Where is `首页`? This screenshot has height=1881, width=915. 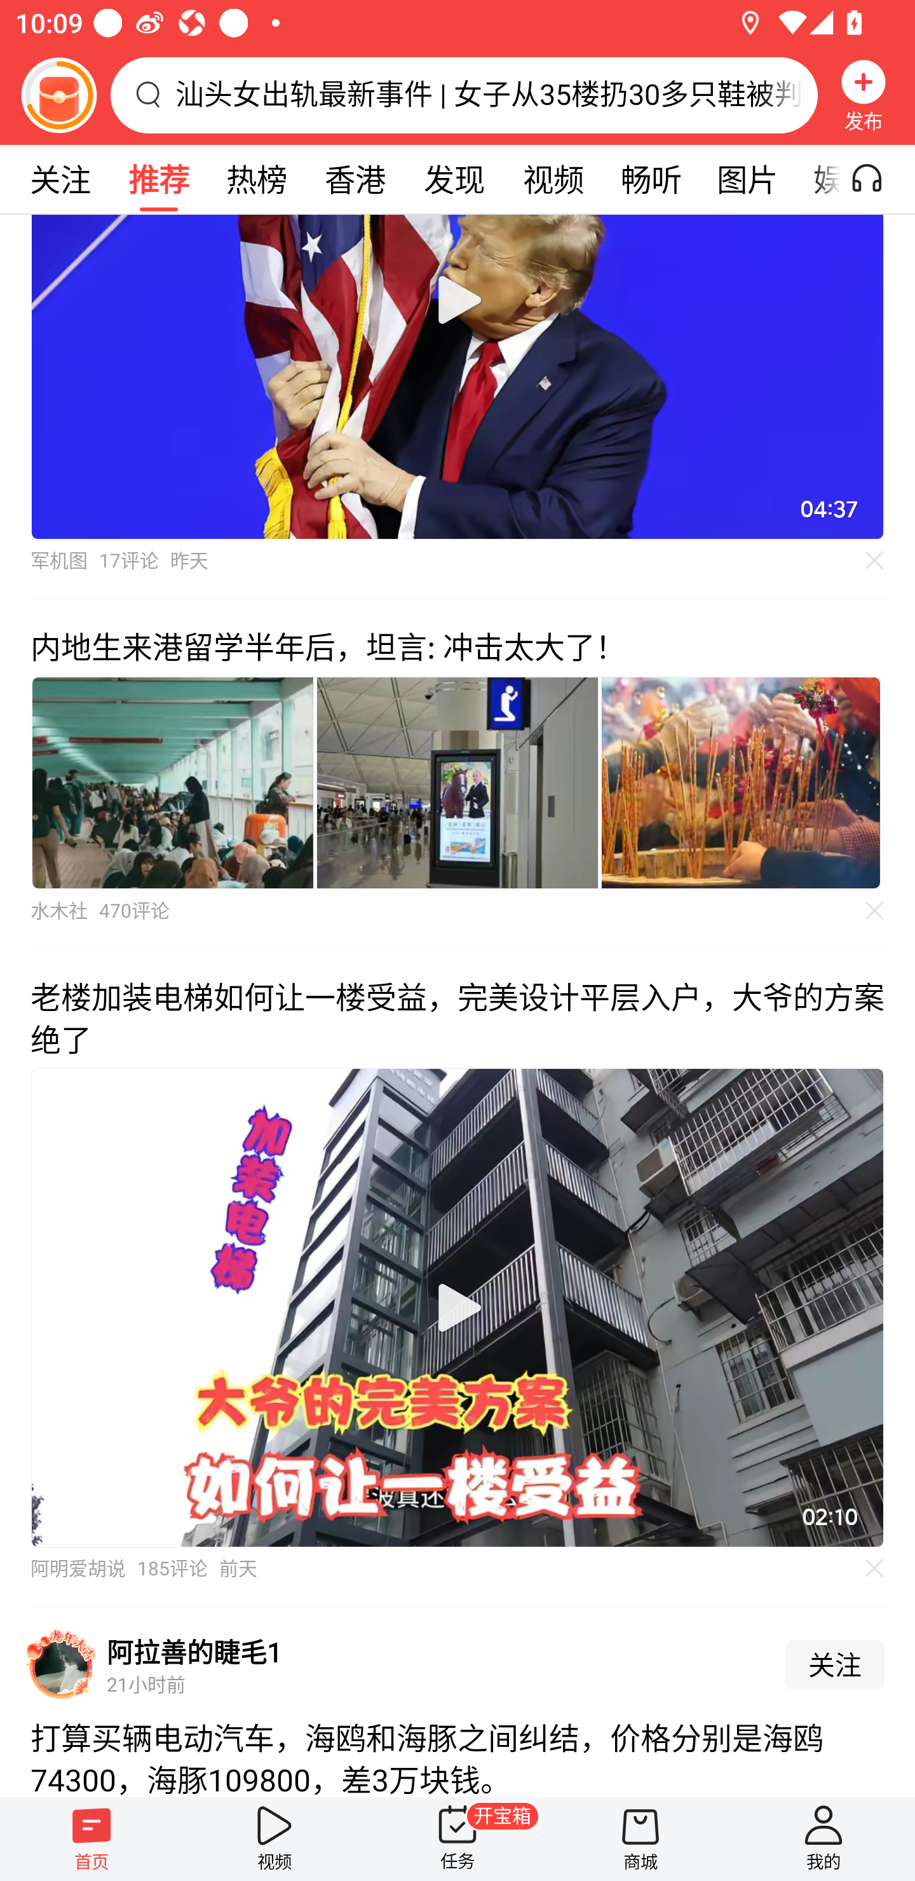
首页 is located at coordinates (91, 1838).